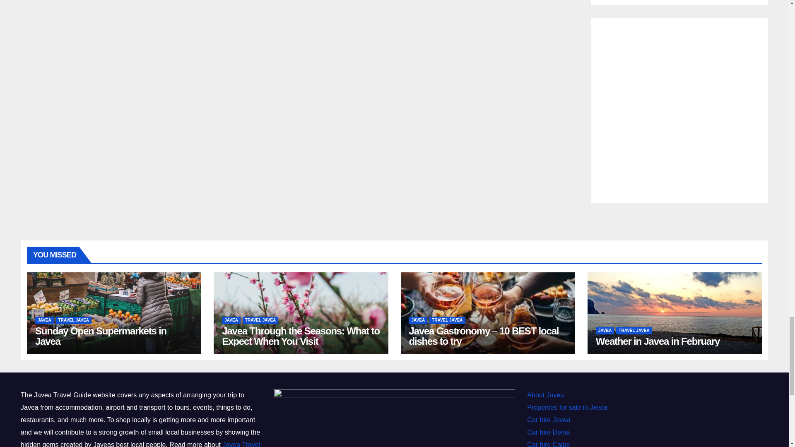 This screenshot has width=795, height=447. I want to click on Permalink to: Sunday Open Supermarkets in Javea, so click(100, 336).